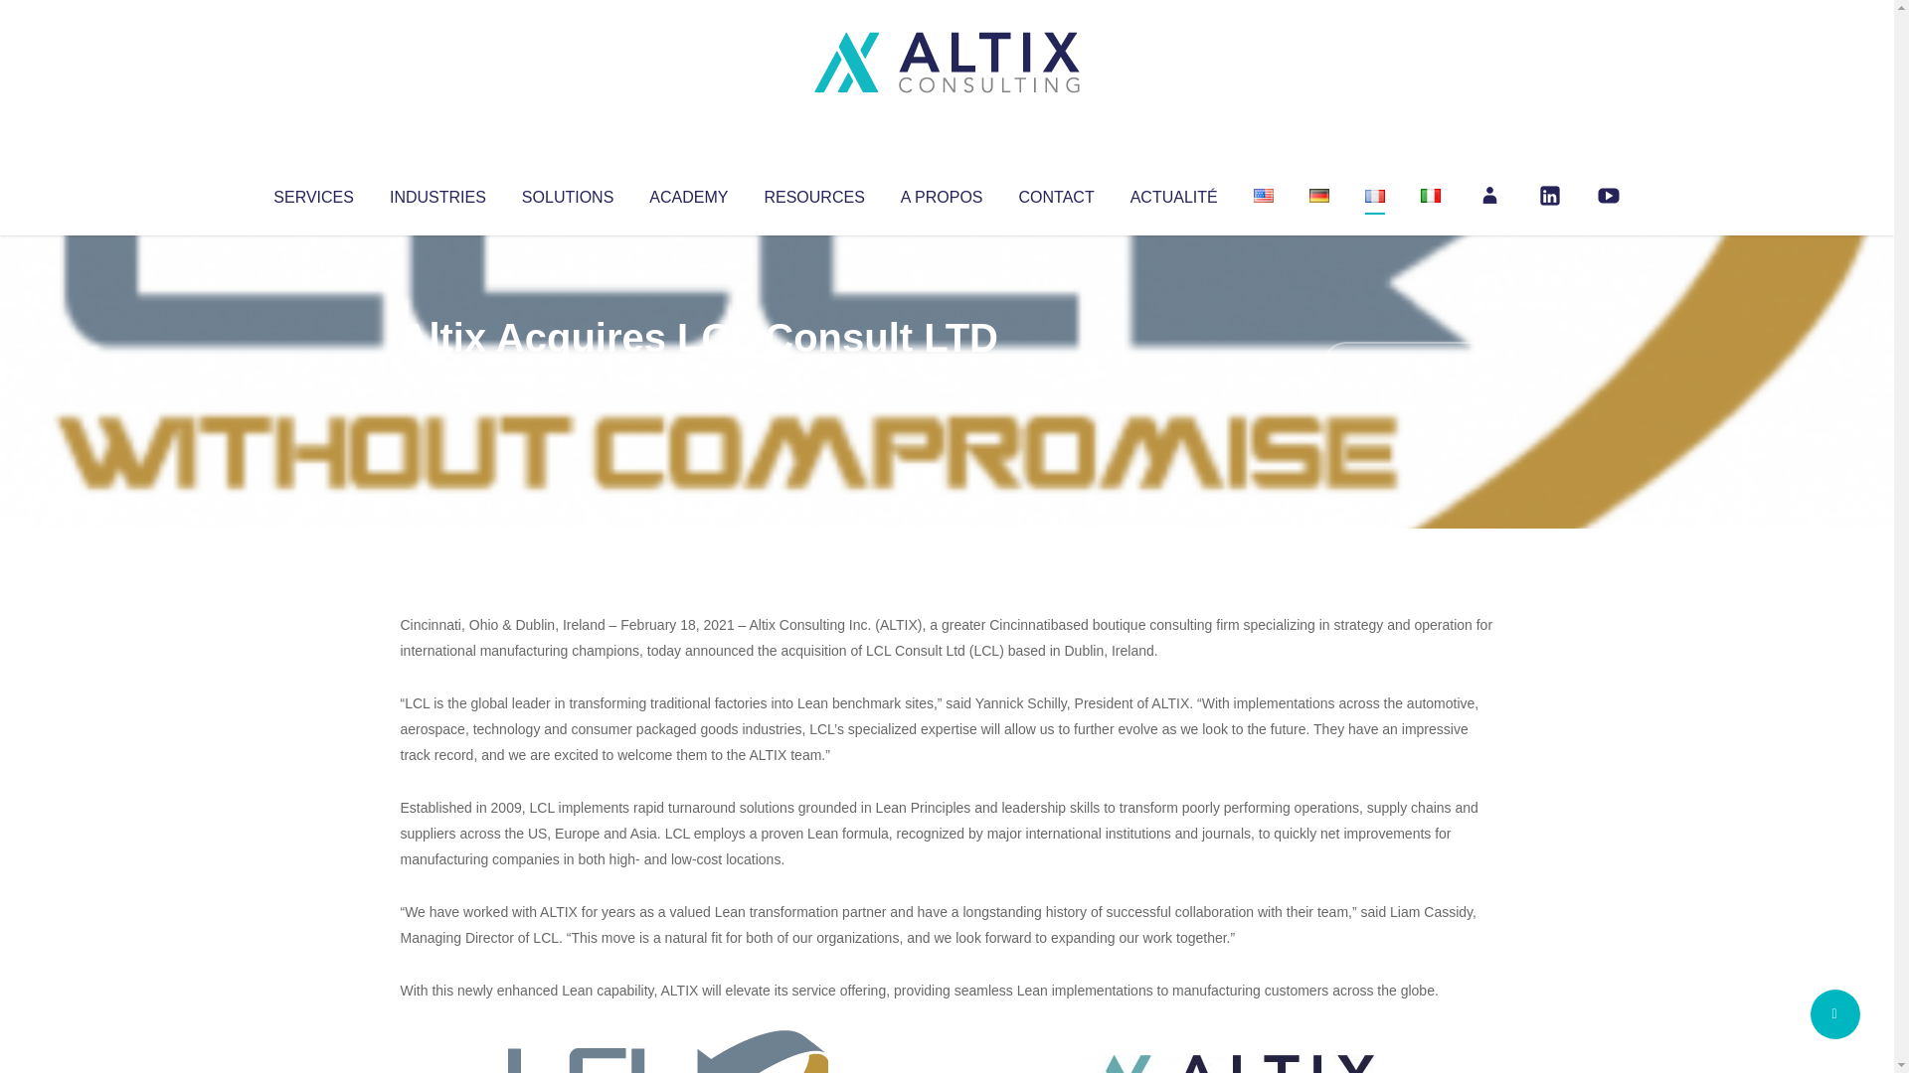 This screenshot has height=1073, width=1909. Describe the element at coordinates (1408, 364) in the screenshot. I see `No Comments` at that location.